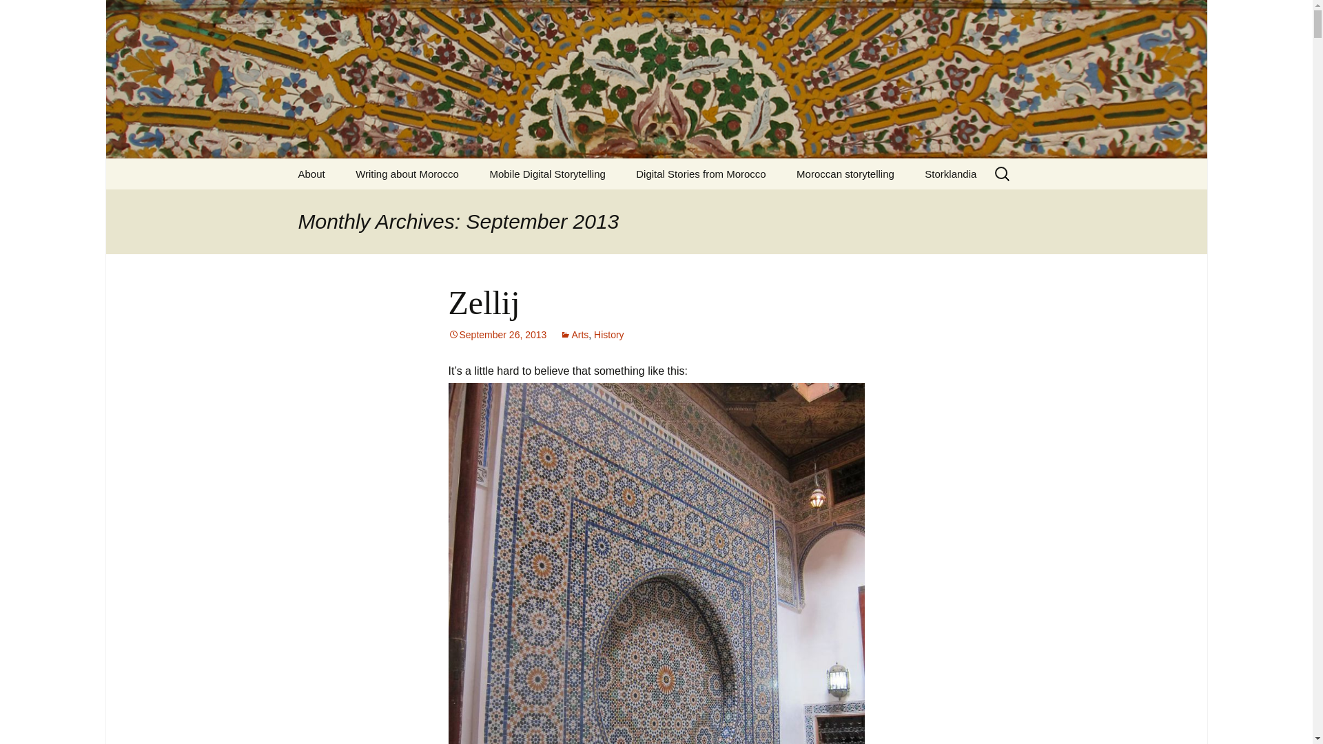 This screenshot has width=1323, height=744. What do you see at coordinates (690, 209) in the screenshot?
I see `Telouet stories: rural teachers` at bounding box center [690, 209].